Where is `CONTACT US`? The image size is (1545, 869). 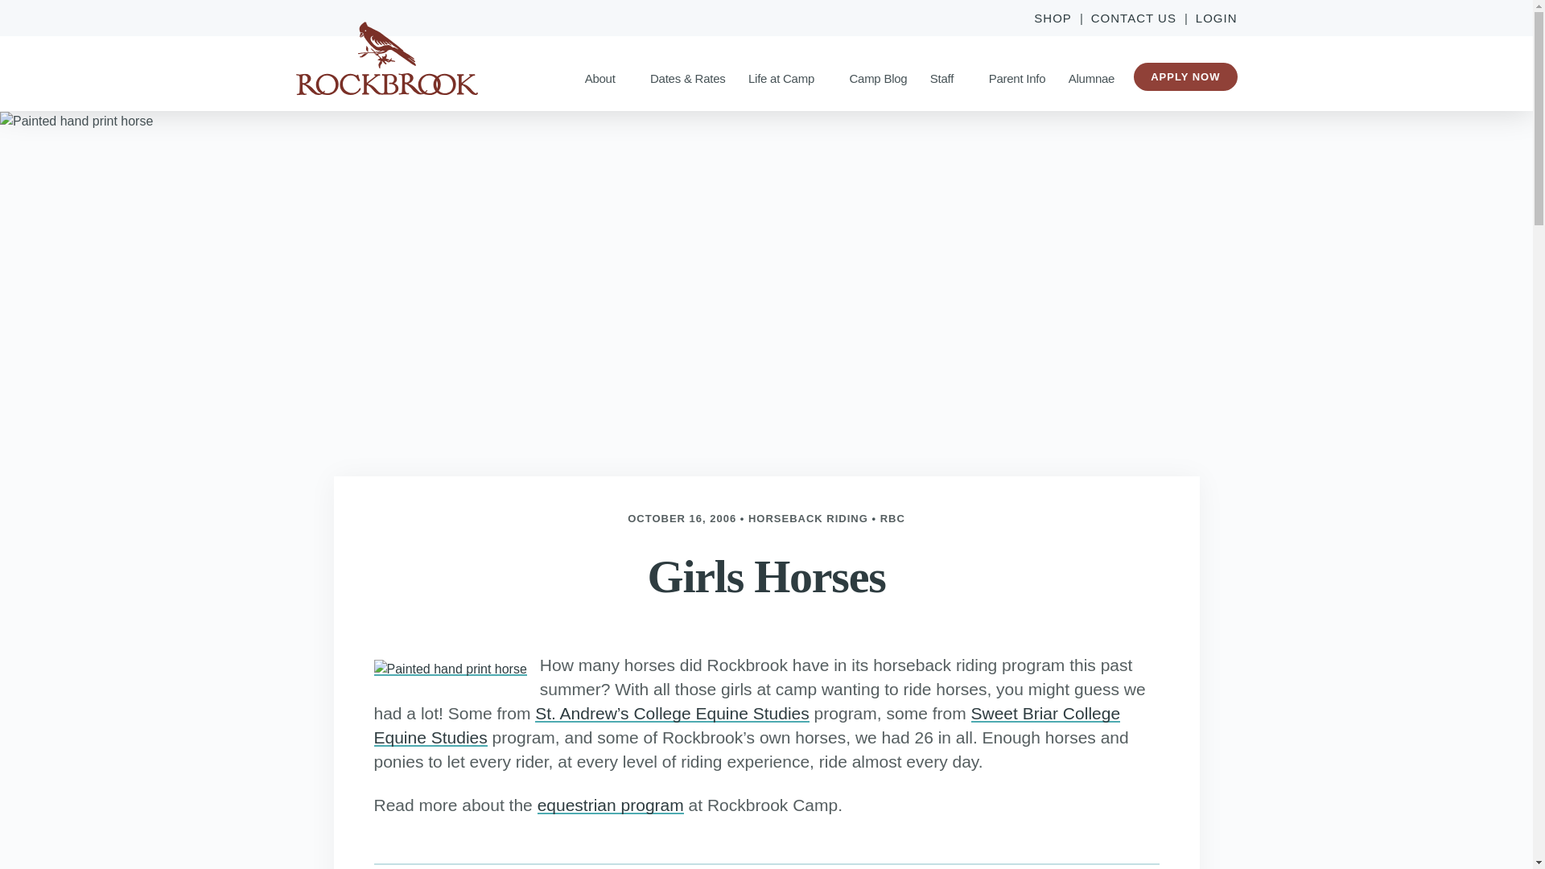
CONTACT US is located at coordinates (1133, 18).